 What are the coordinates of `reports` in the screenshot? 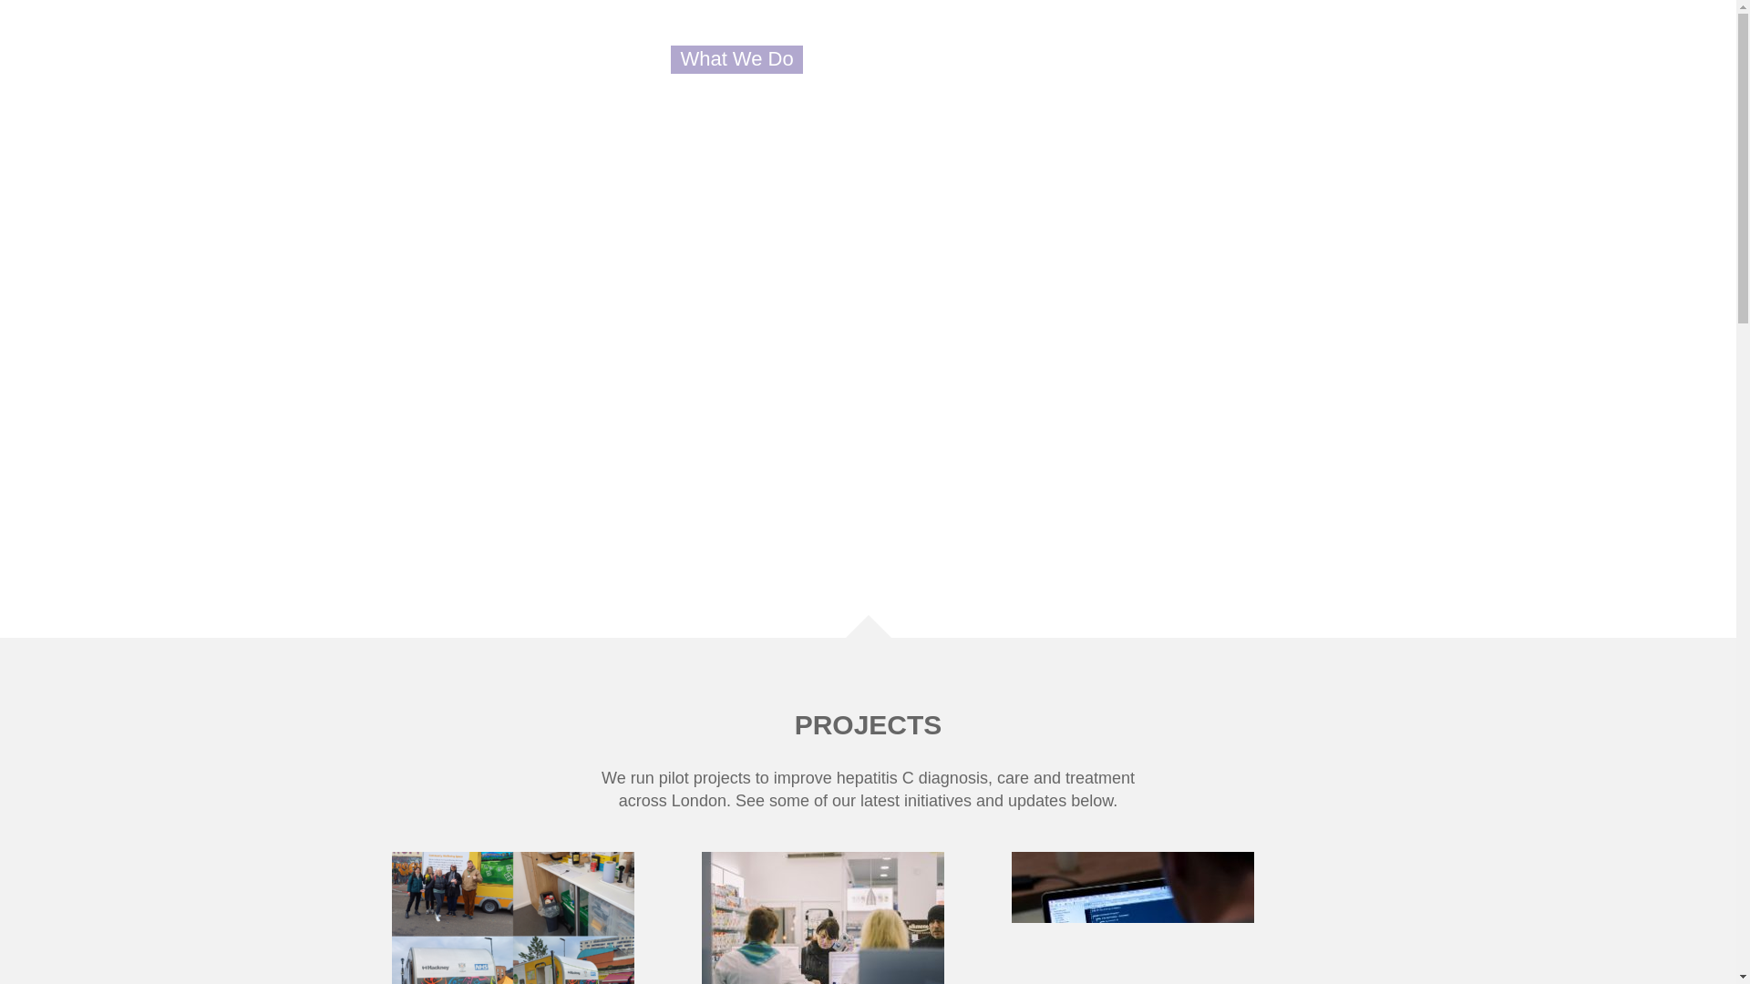 It's located at (394, 370).